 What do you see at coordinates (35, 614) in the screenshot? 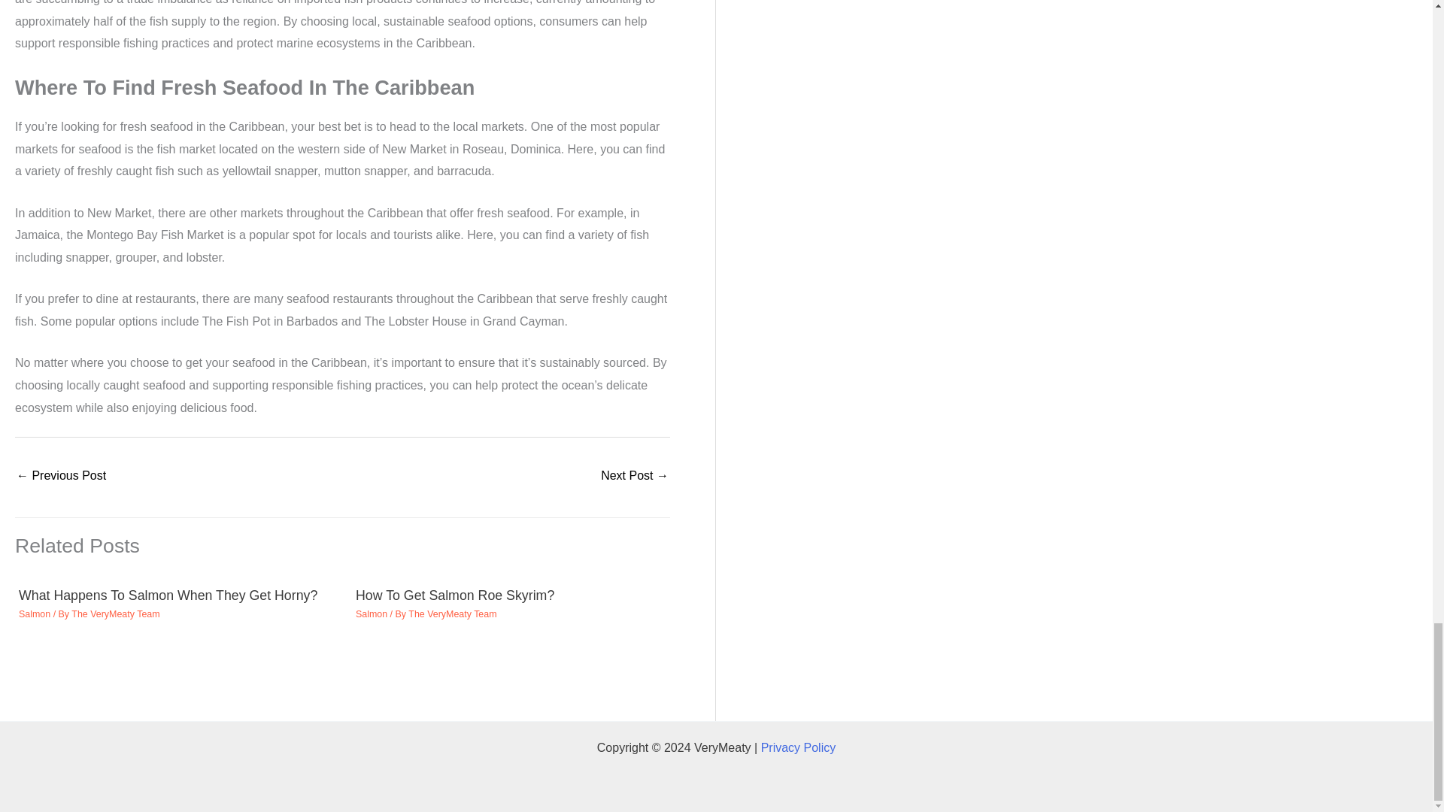
I see `Salmon` at bounding box center [35, 614].